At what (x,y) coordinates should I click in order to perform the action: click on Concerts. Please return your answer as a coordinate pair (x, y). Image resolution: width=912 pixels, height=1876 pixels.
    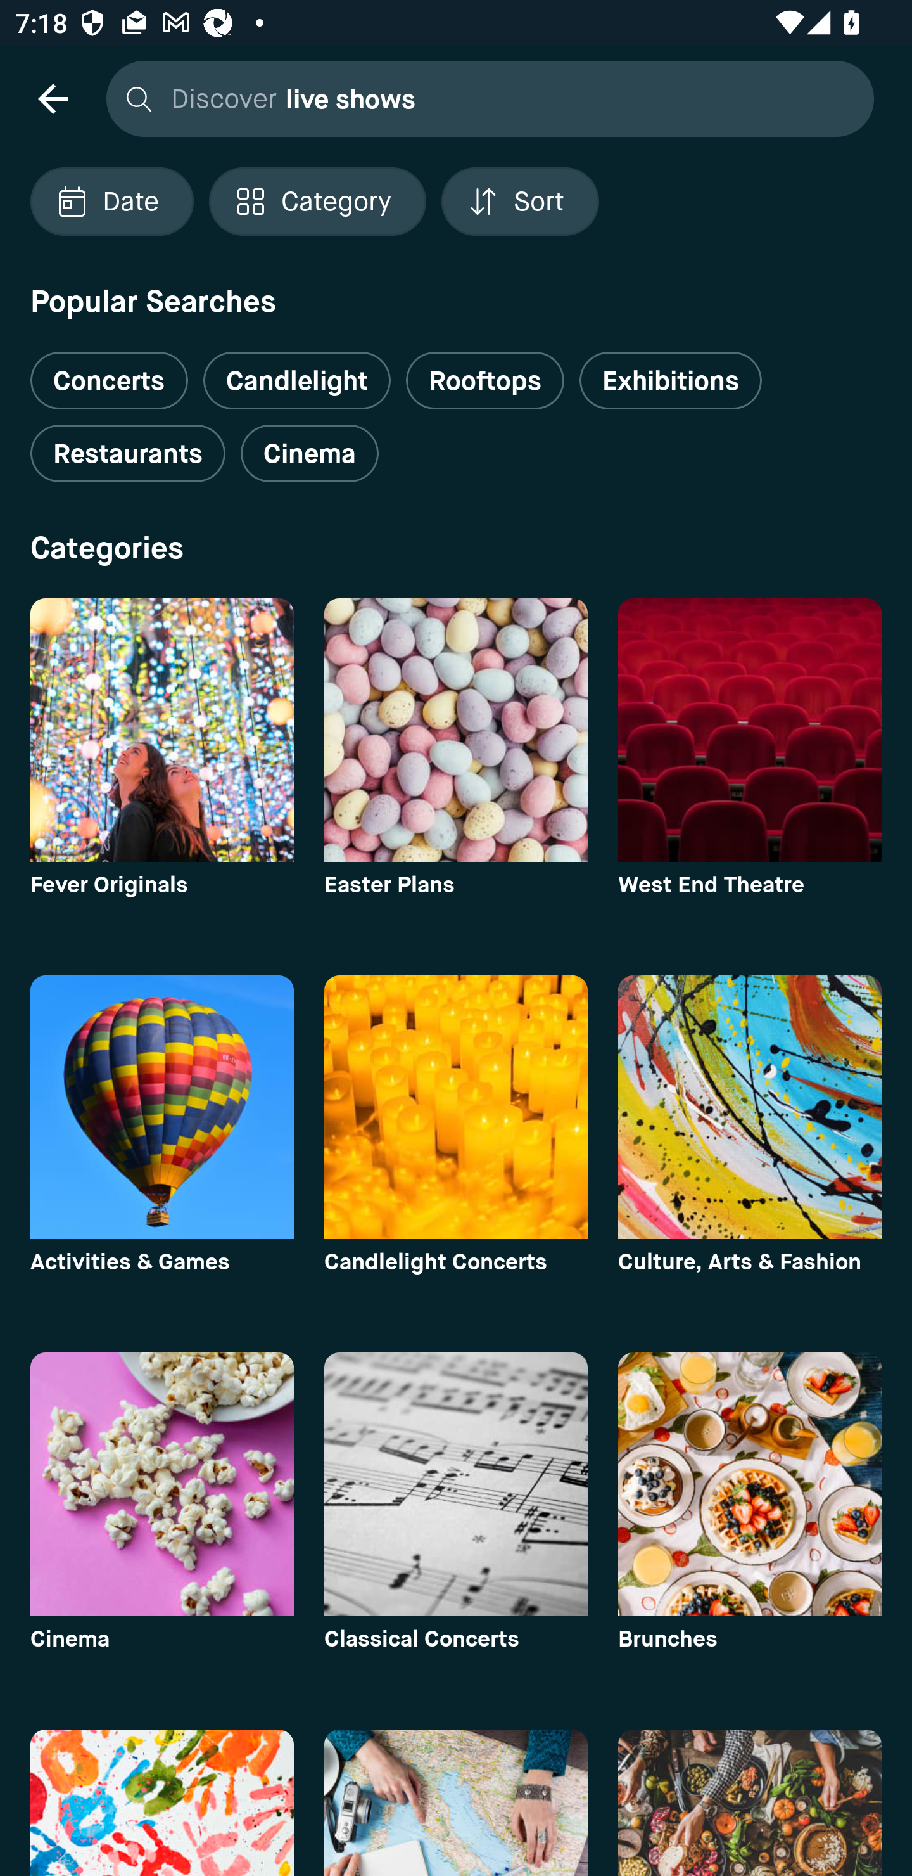
    Looking at the image, I should click on (109, 372).